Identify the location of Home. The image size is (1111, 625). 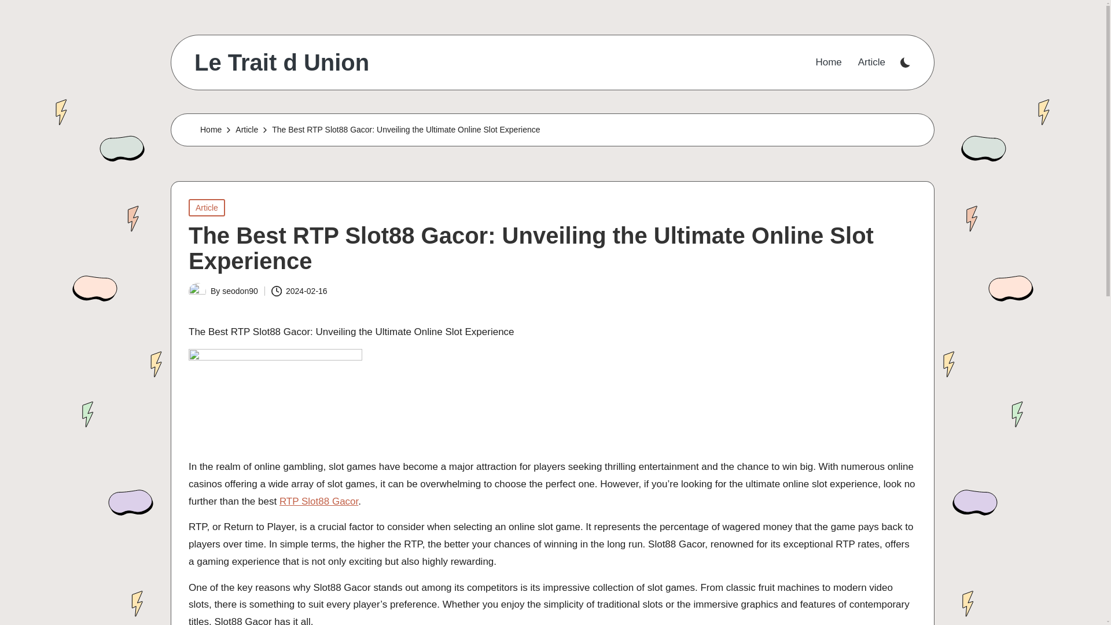
(828, 62).